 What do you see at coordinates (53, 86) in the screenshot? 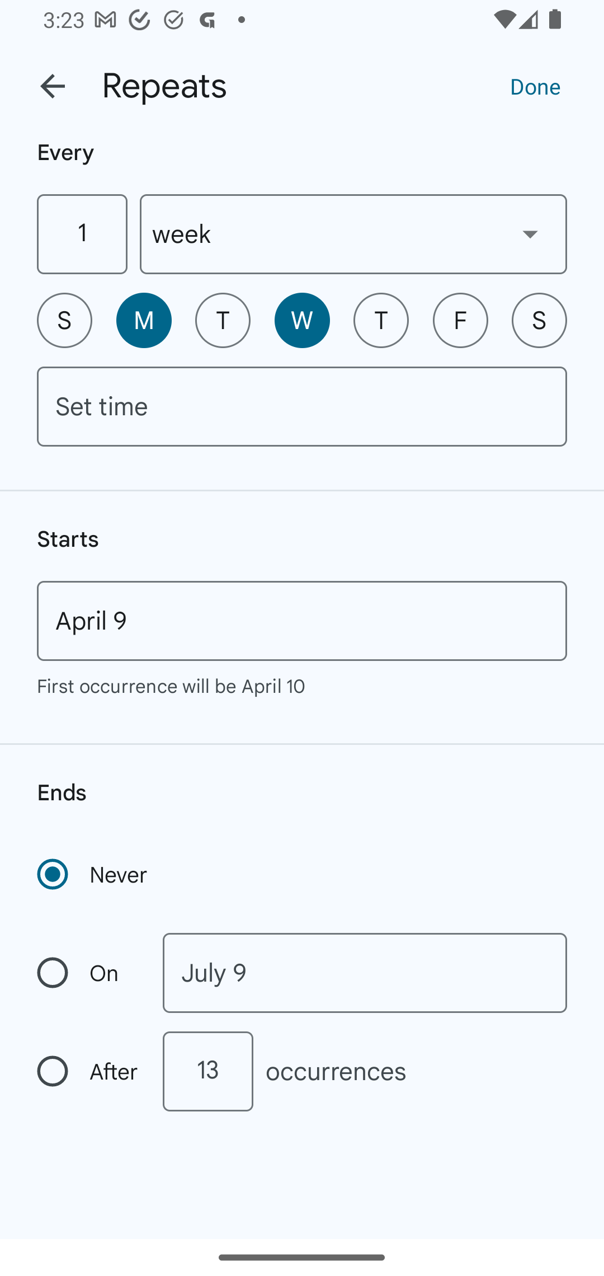
I see `Back` at bounding box center [53, 86].